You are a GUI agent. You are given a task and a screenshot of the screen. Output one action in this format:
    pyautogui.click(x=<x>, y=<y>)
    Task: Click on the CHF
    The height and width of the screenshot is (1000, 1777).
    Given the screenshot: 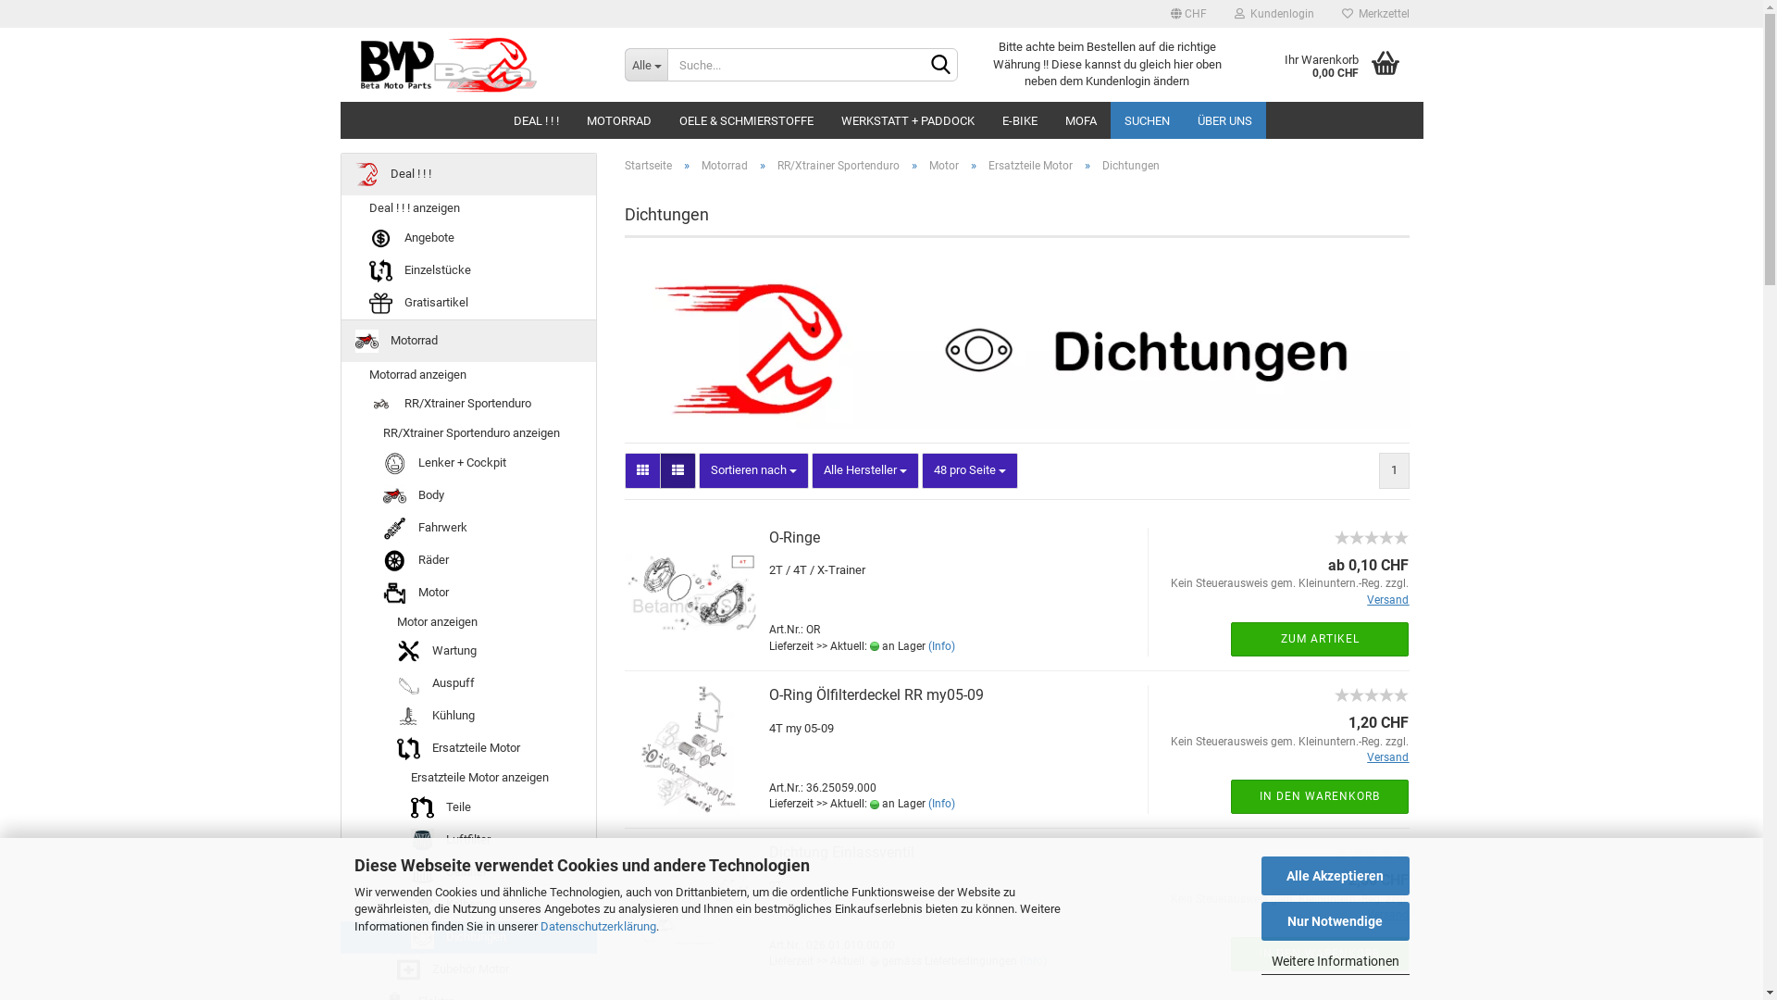 What is the action you would take?
    pyautogui.click(x=1188, y=14)
    